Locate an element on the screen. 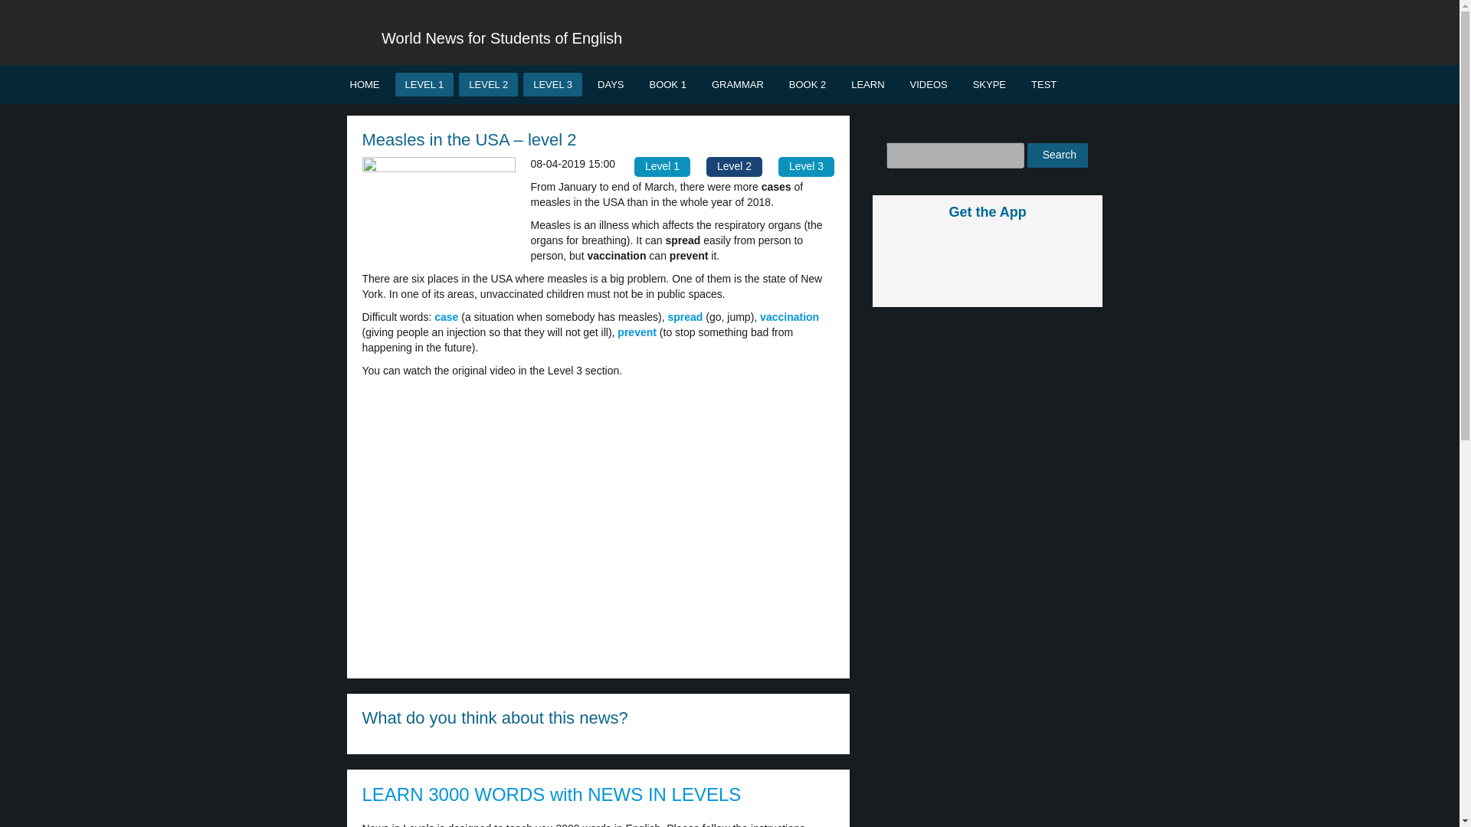 This screenshot has height=827, width=1471. LEARN is located at coordinates (867, 84).